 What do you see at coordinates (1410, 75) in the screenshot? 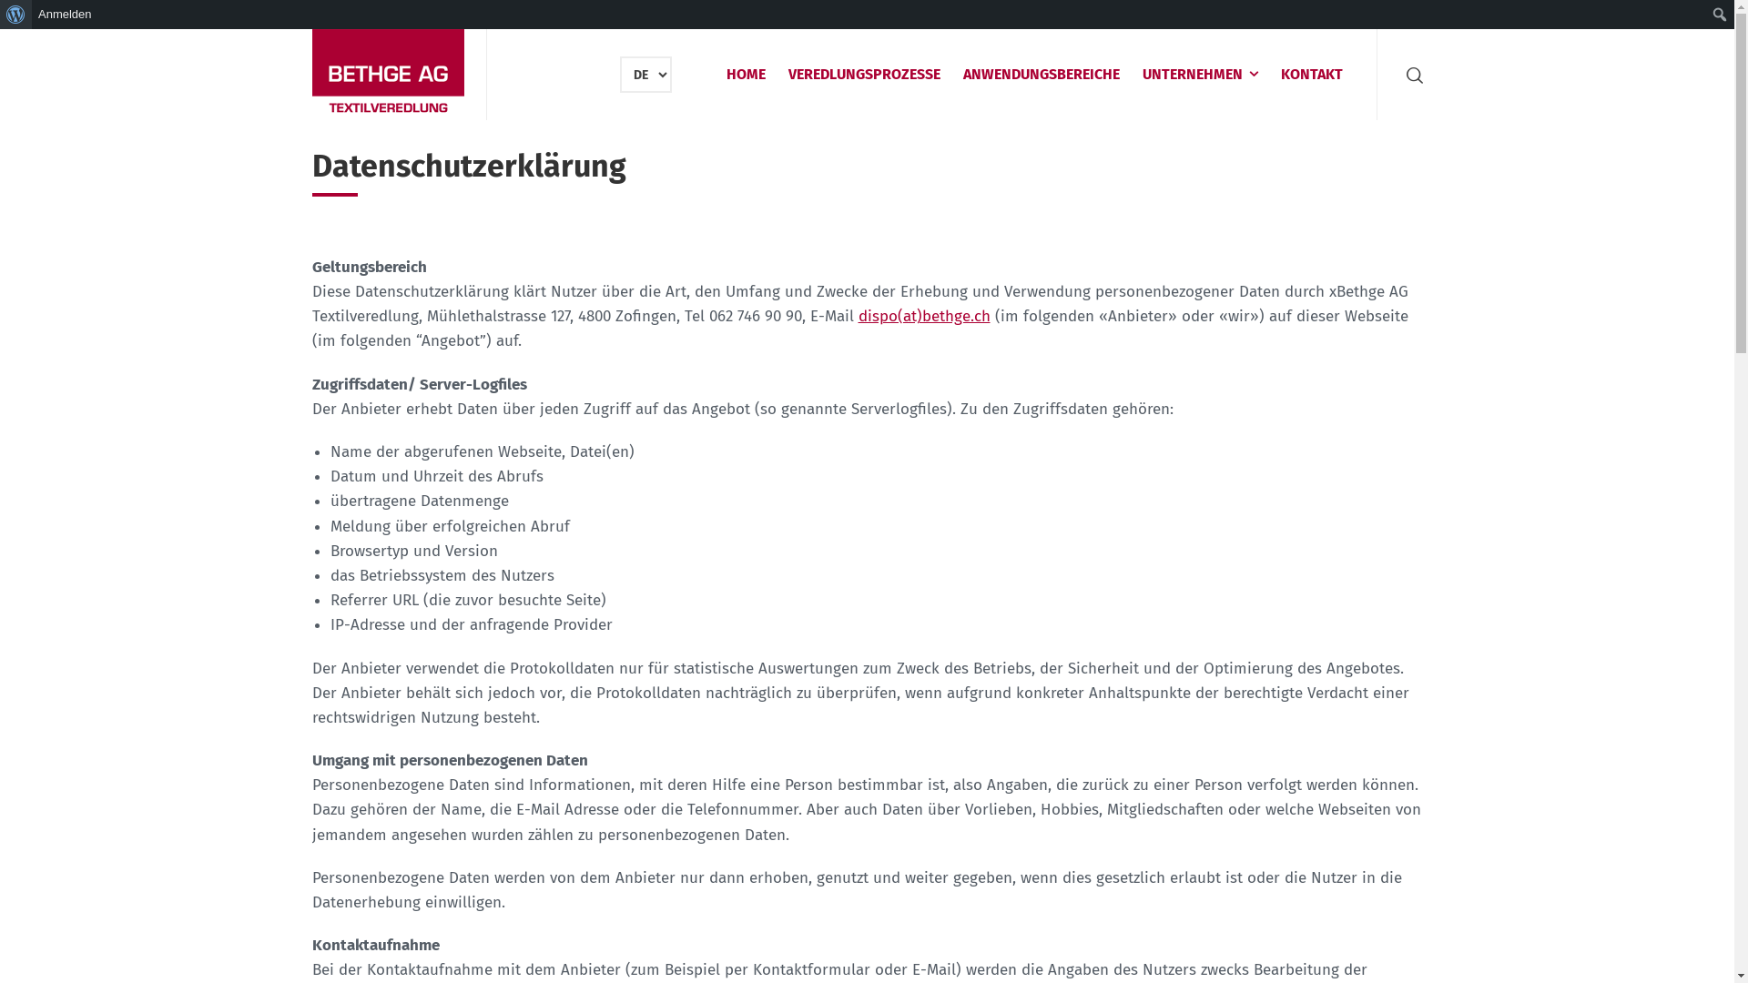
I see `Suche` at bounding box center [1410, 75].